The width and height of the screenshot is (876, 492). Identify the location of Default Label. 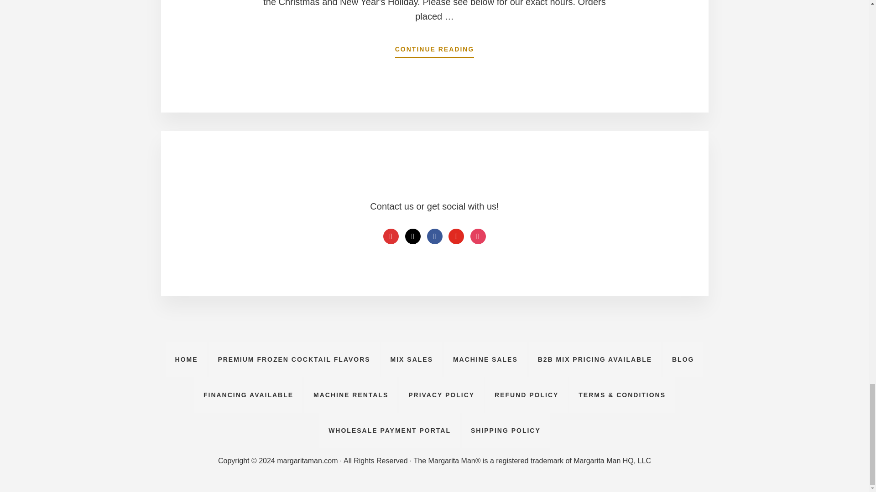
(412, 236).